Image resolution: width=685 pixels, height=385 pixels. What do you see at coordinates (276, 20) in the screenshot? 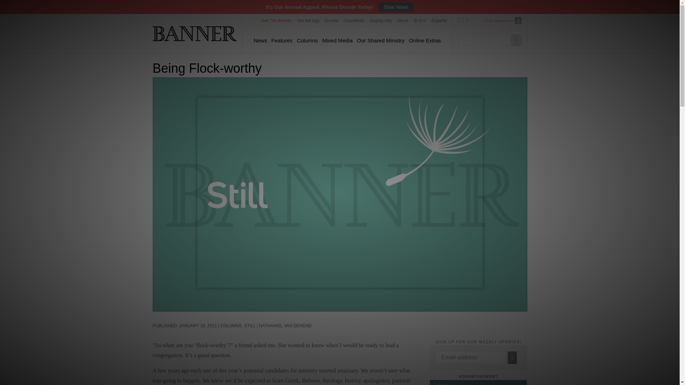
I see `Get The Banner` at bounding box center [276, 20].